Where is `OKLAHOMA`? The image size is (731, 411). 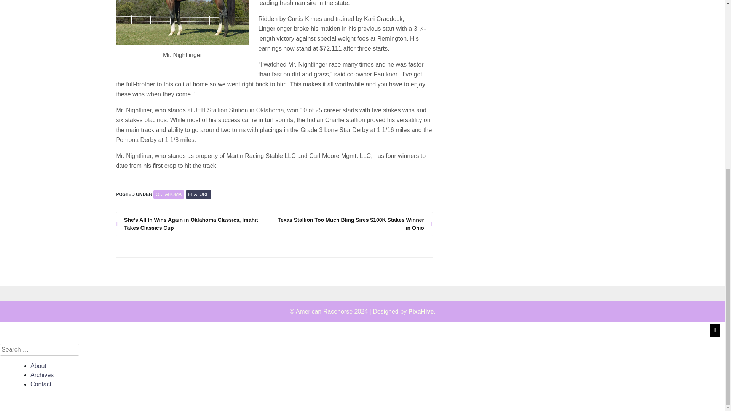 OKLAHOMA is located at coordinates (169, 194).